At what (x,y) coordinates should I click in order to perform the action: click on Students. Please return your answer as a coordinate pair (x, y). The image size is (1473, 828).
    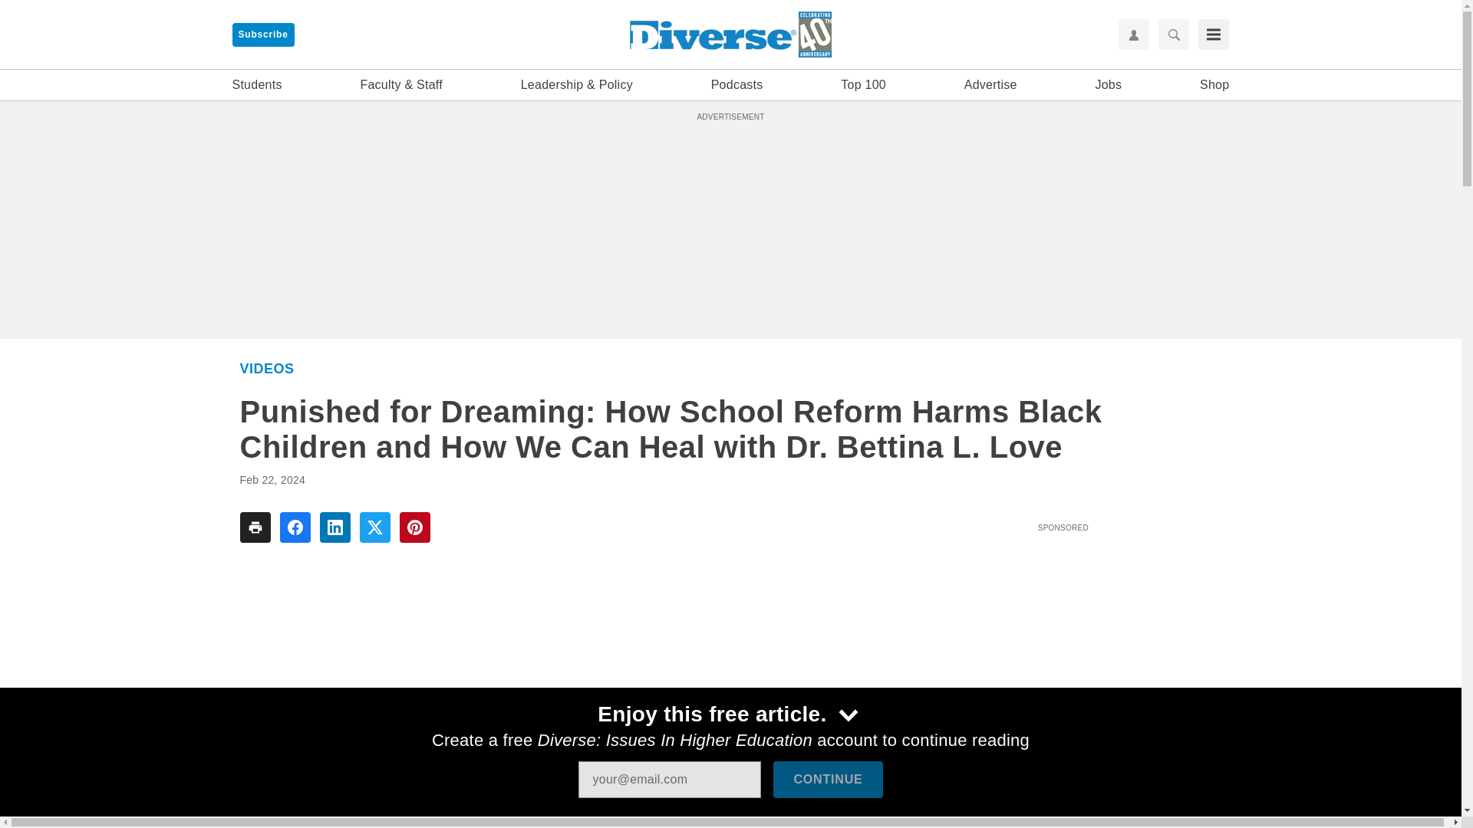
    Looking at the image, I should click on (256, 85).